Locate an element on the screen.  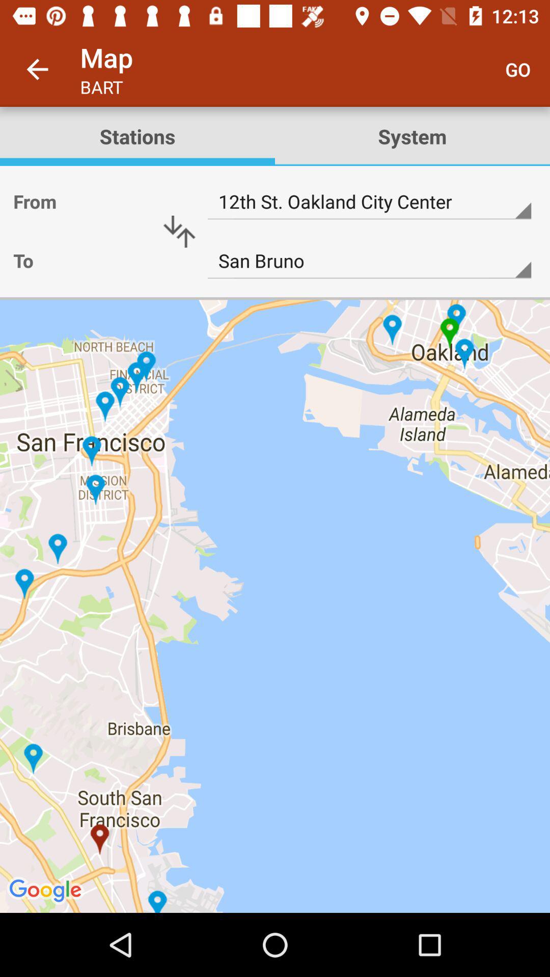
switch departure and destination locations is located at coordinates (179, 232).